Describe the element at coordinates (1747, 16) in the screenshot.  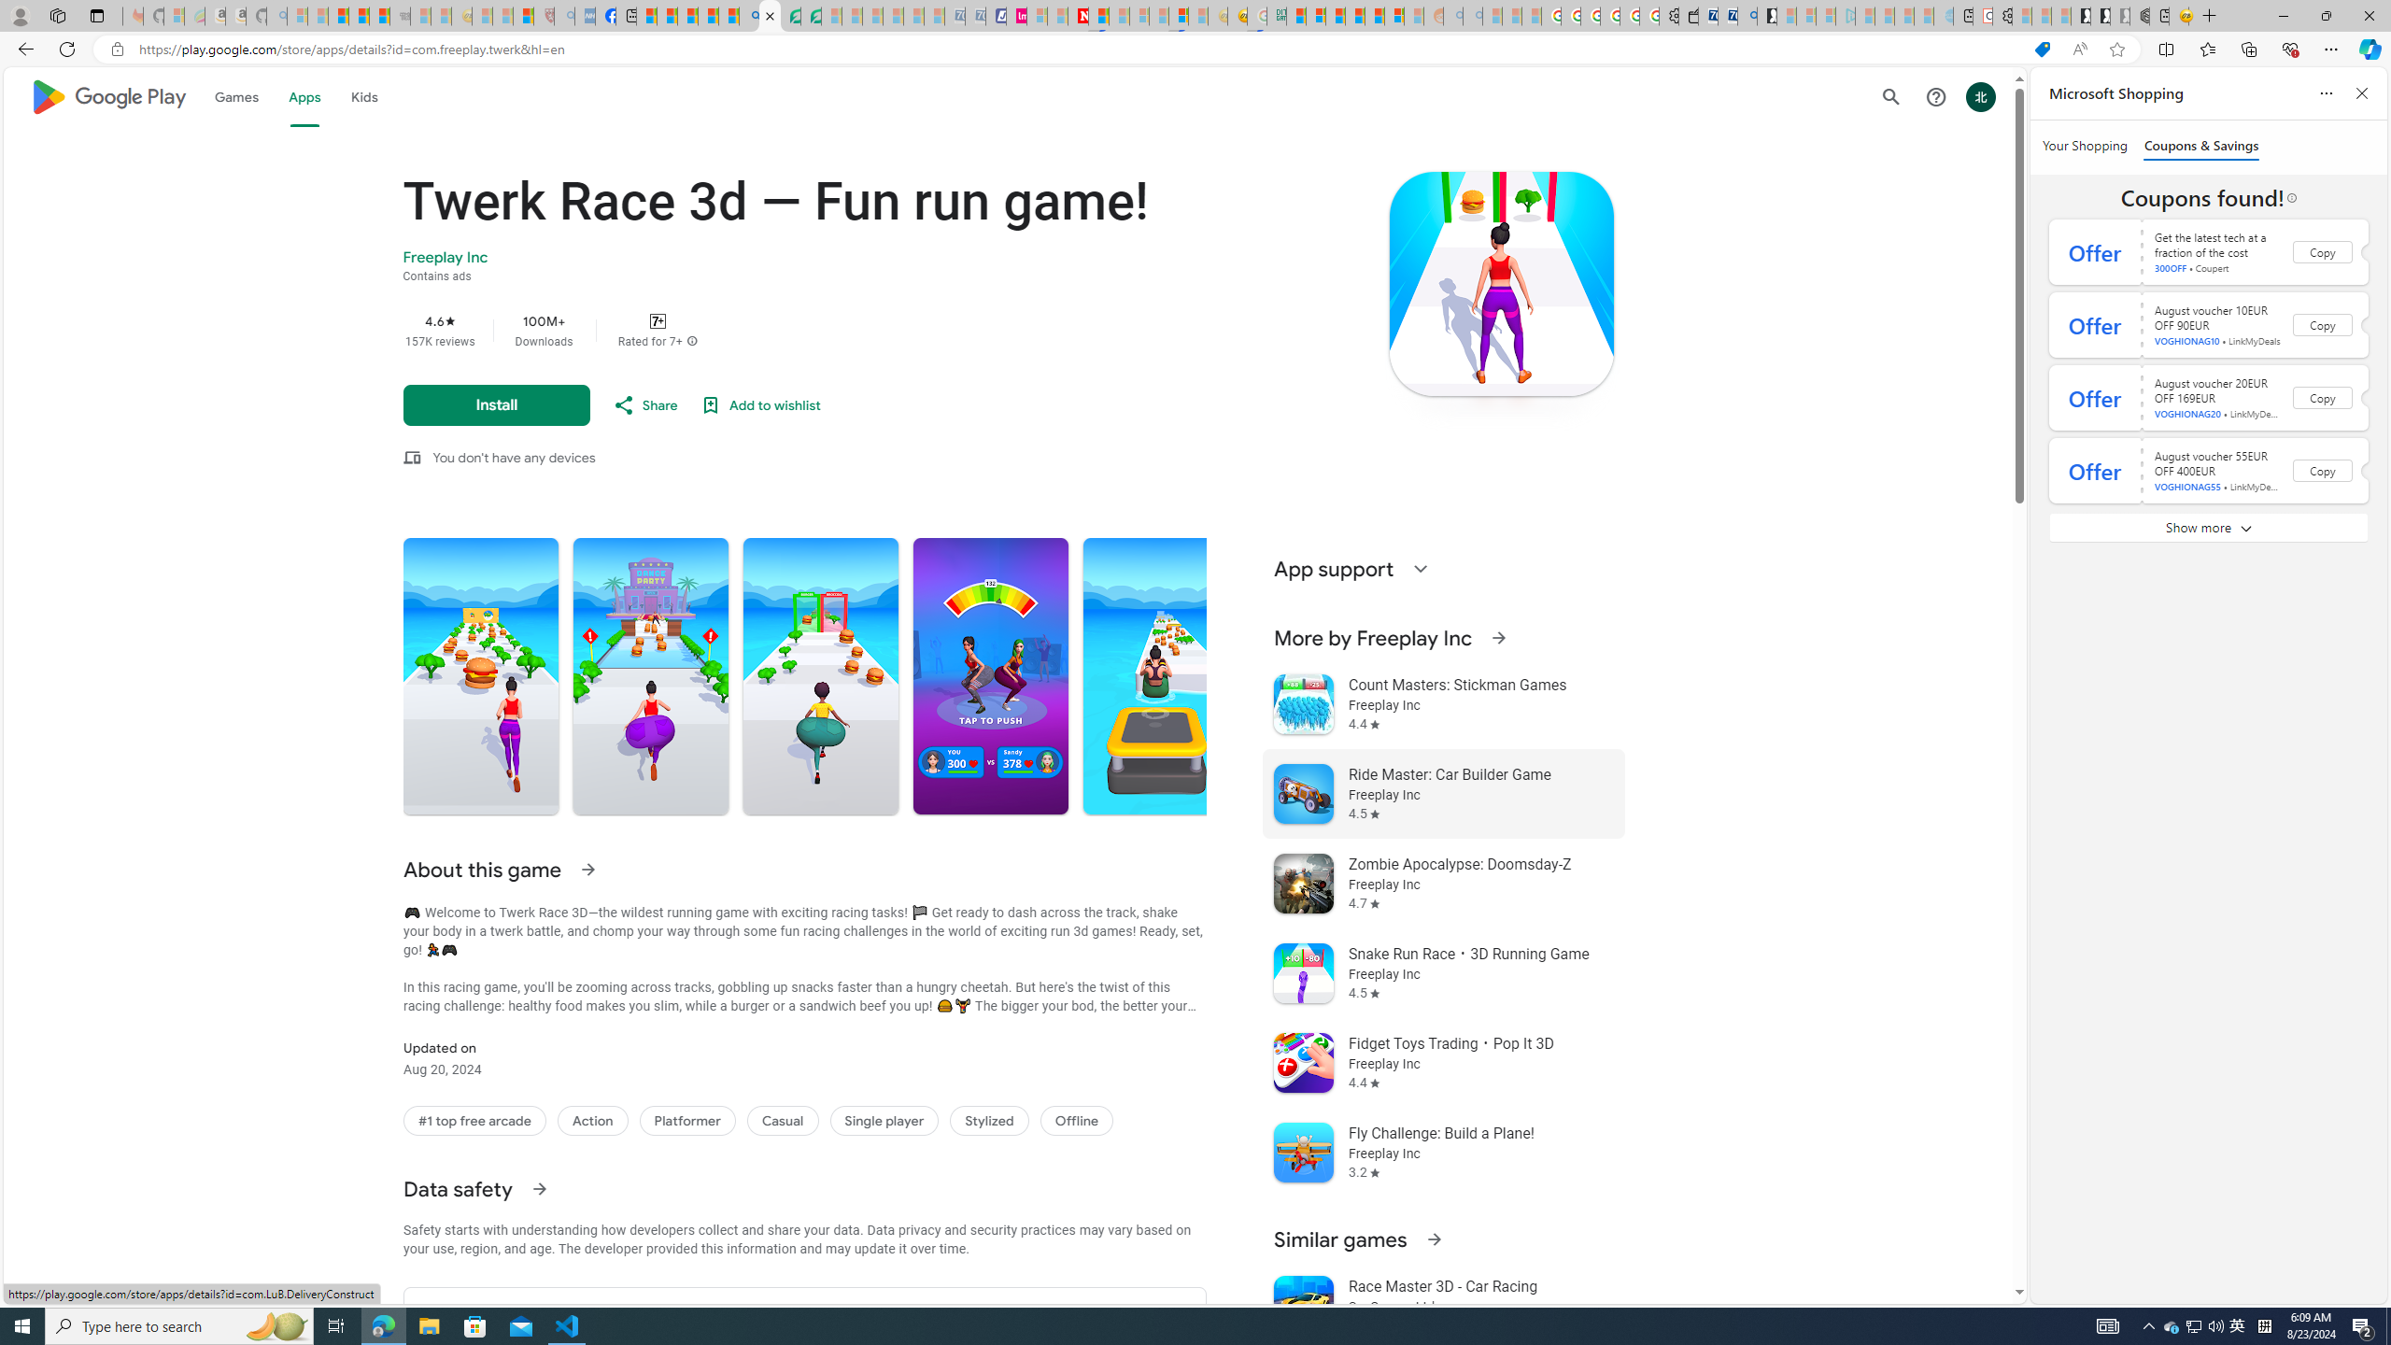
I see `Bing Real Estate - Home sales and rental listings` at that location.